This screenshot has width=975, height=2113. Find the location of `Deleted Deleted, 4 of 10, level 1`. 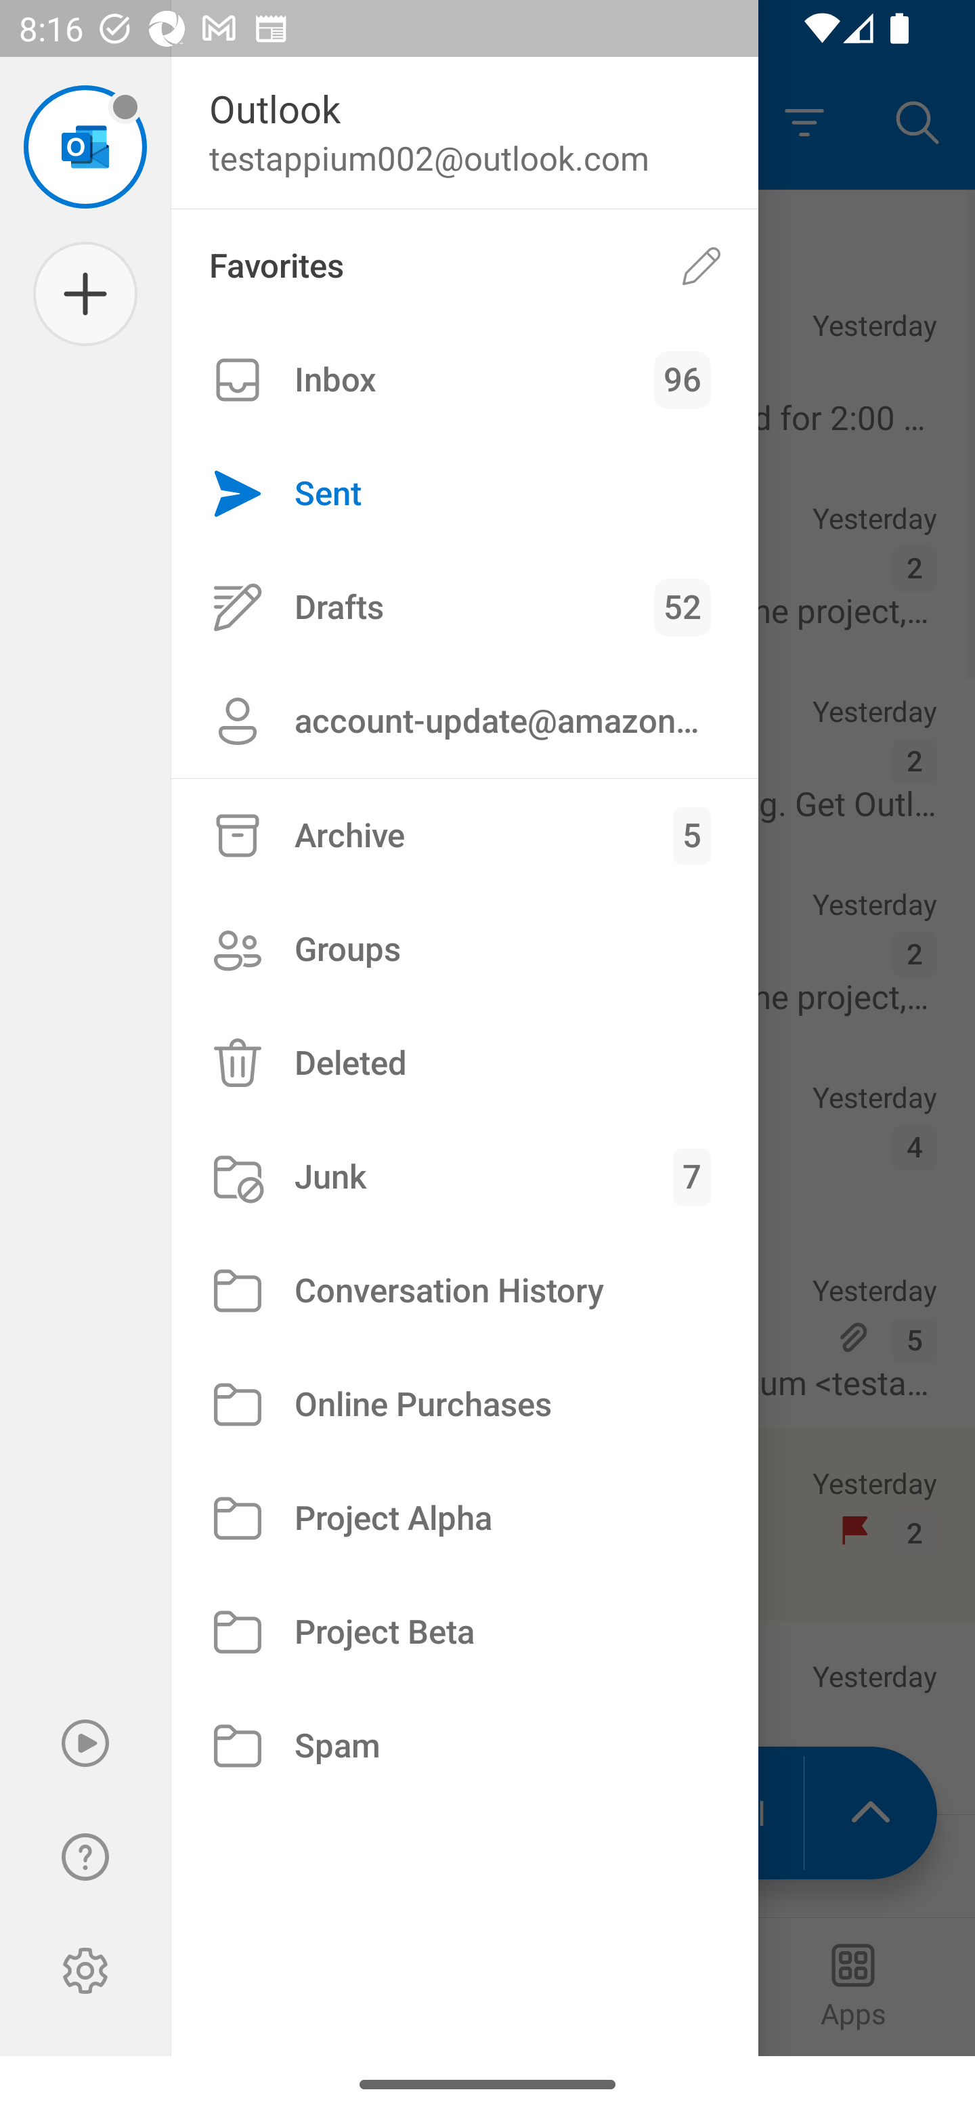

Deleted Deleted, 4 of 10, level 1 is located at coordinates (464, 1063).